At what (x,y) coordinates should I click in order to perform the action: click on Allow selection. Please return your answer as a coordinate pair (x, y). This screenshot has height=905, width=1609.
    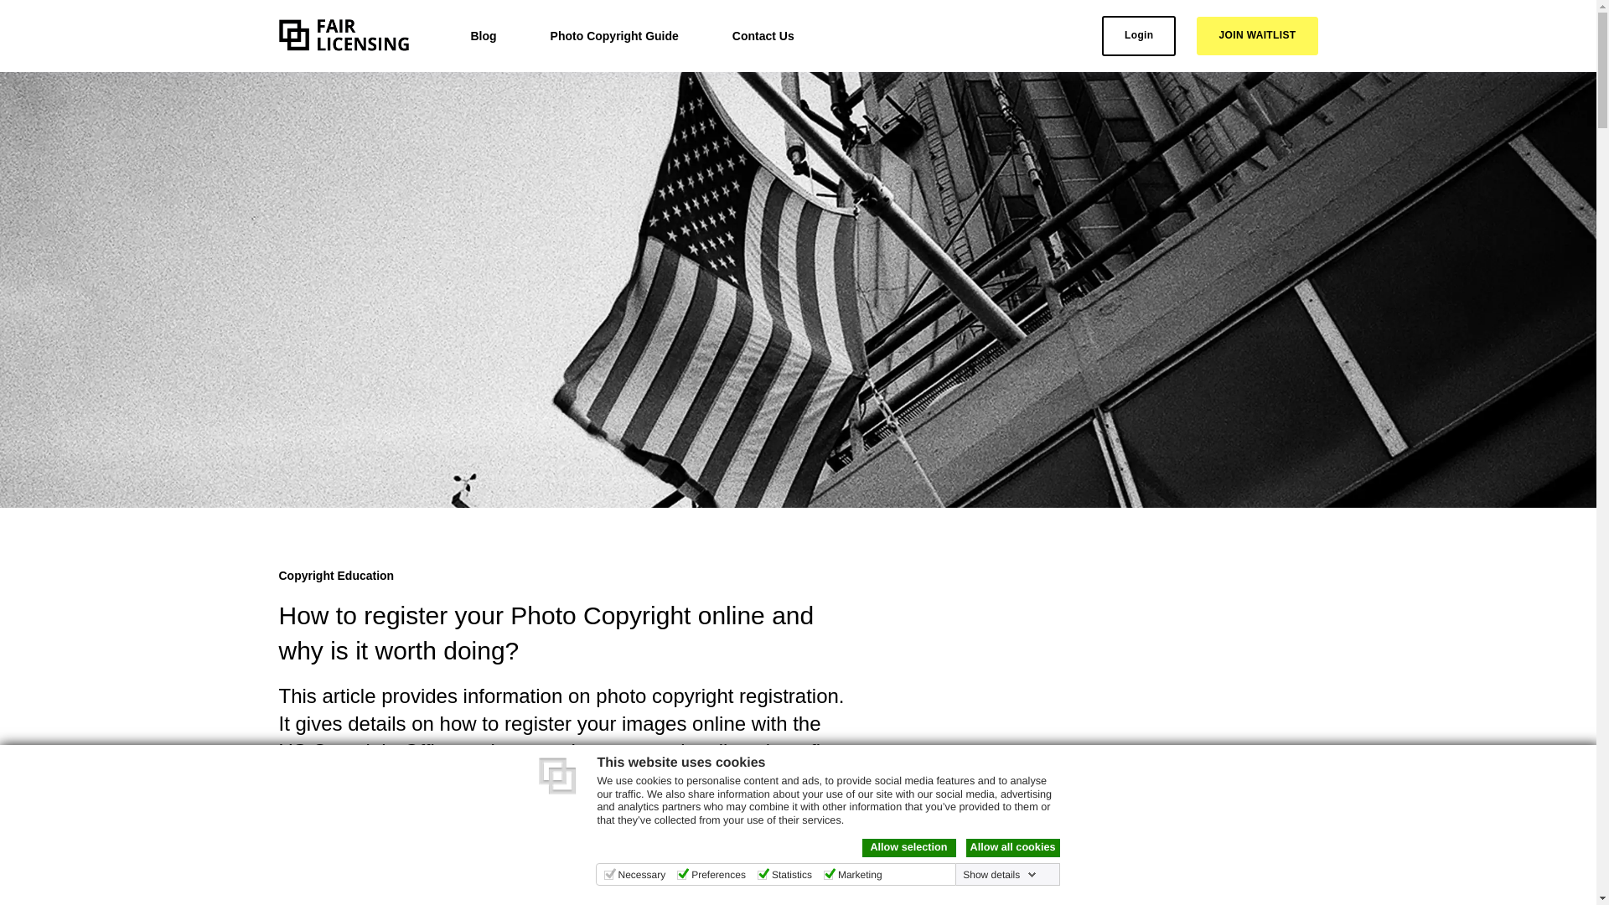
    Looking at the image, I should click on (908, 848).